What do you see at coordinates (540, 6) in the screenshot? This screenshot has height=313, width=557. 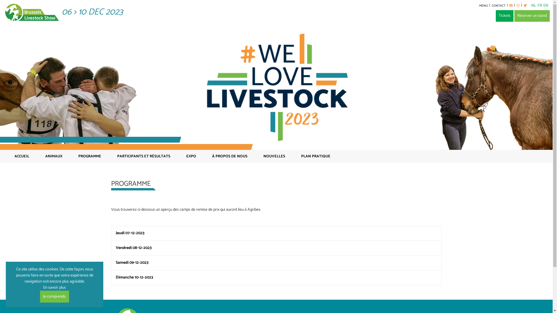 I see `FR` at bounding box center [540, 6].